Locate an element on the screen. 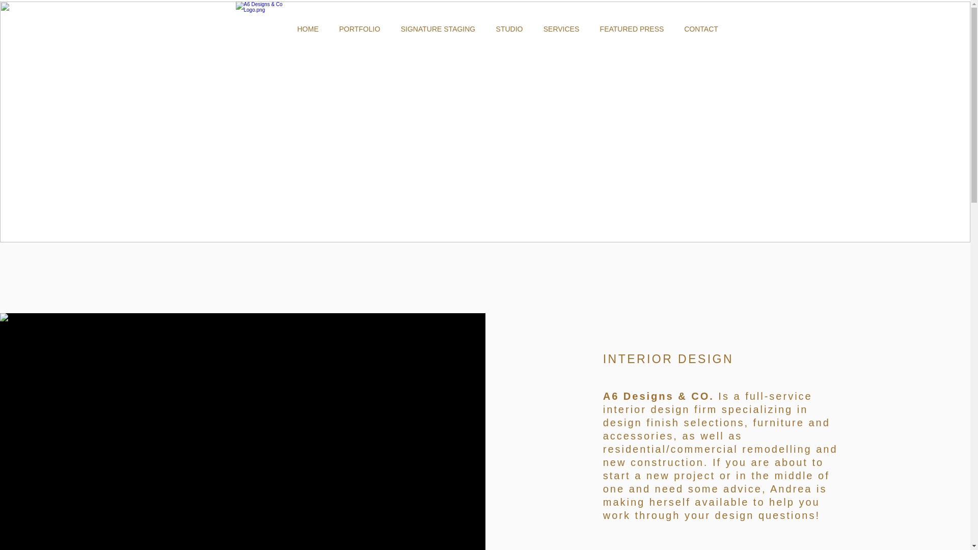  FEATURED PRESS is located at coordinates (632, 29).